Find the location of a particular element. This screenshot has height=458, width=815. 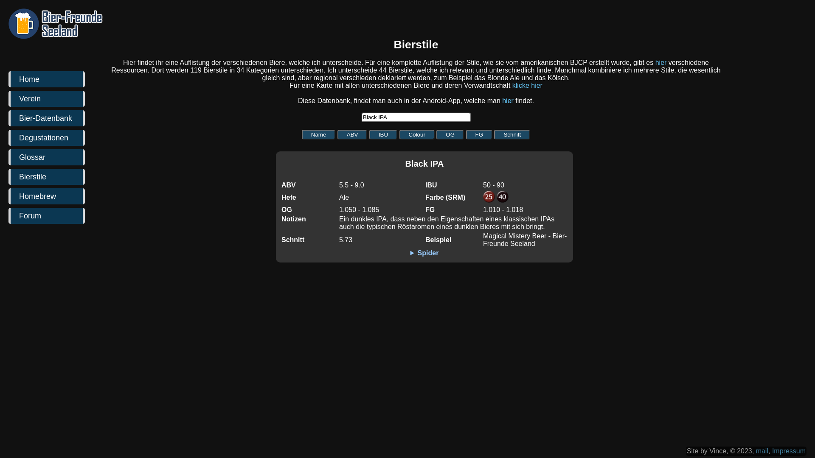

FG is located at coordinates (480, 135).